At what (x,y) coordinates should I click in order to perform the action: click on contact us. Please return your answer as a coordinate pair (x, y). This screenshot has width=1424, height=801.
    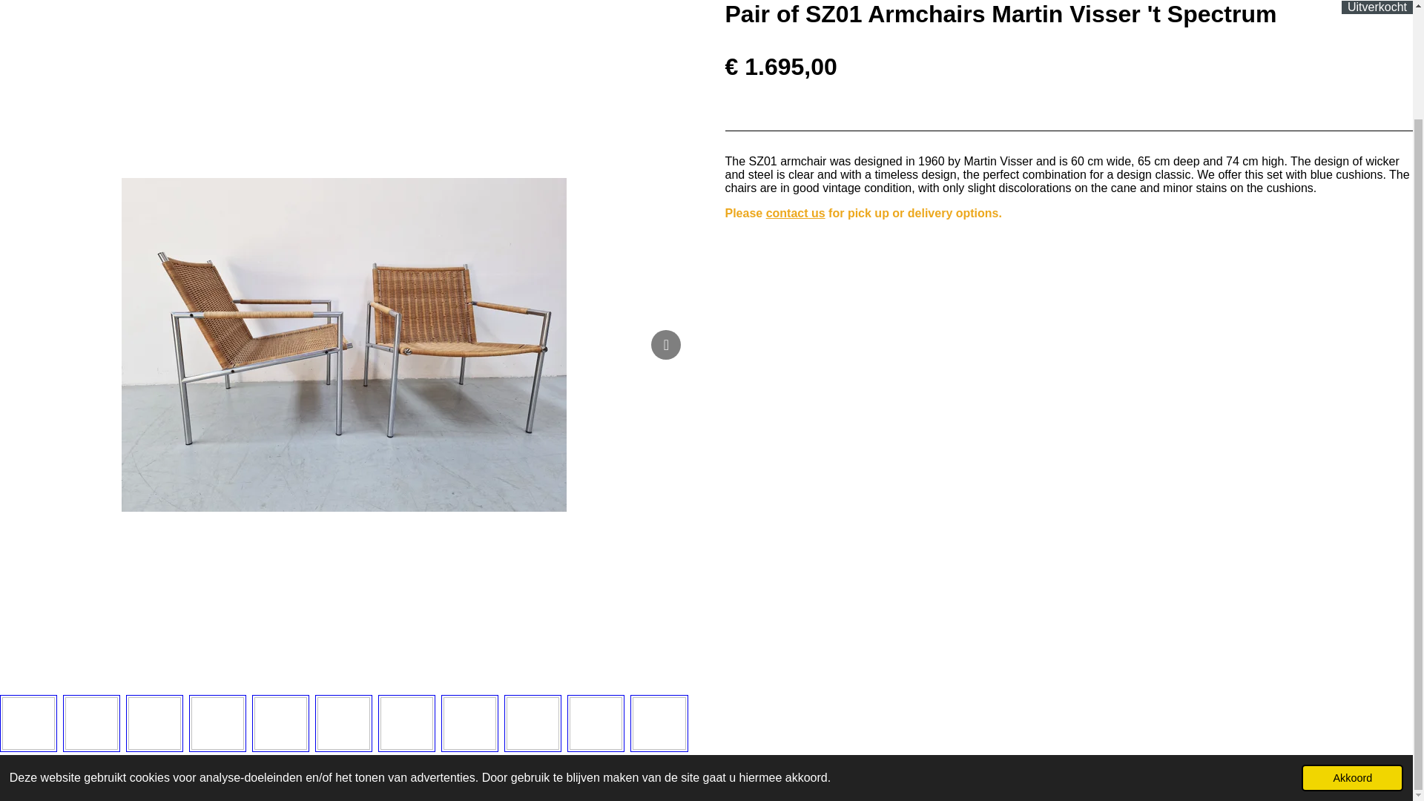
    Looking at the image, I should click on (795, 212).